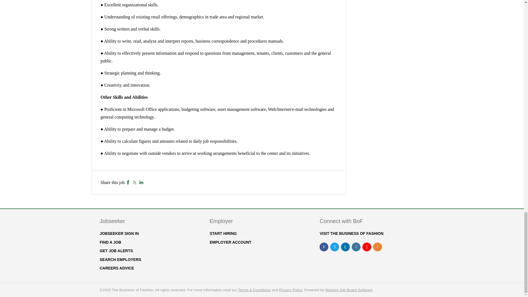  Describe the element at coordinates (223, 233) in the screenshot. I see `START HIRING` at that location.